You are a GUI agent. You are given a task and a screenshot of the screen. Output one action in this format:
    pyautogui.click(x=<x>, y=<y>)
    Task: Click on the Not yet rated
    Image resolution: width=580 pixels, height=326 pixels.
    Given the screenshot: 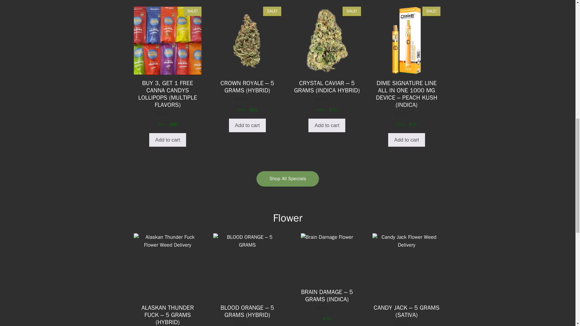 What is the action you would take?
    pyautogui.click(x=168, y=114)
    